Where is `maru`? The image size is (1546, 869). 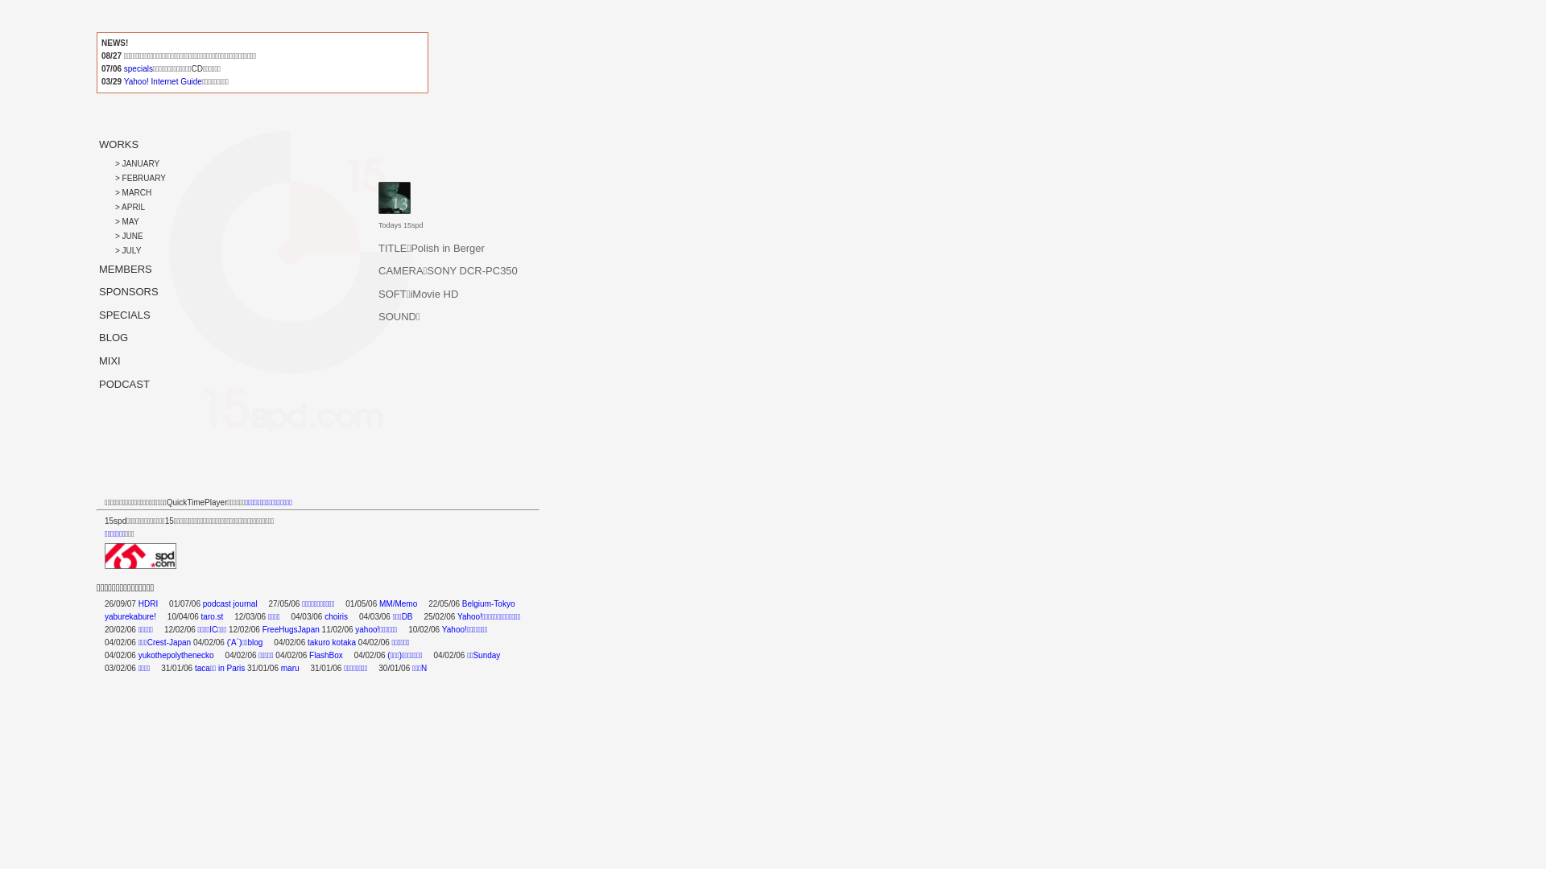 maru is located at coordinates (290, 668).